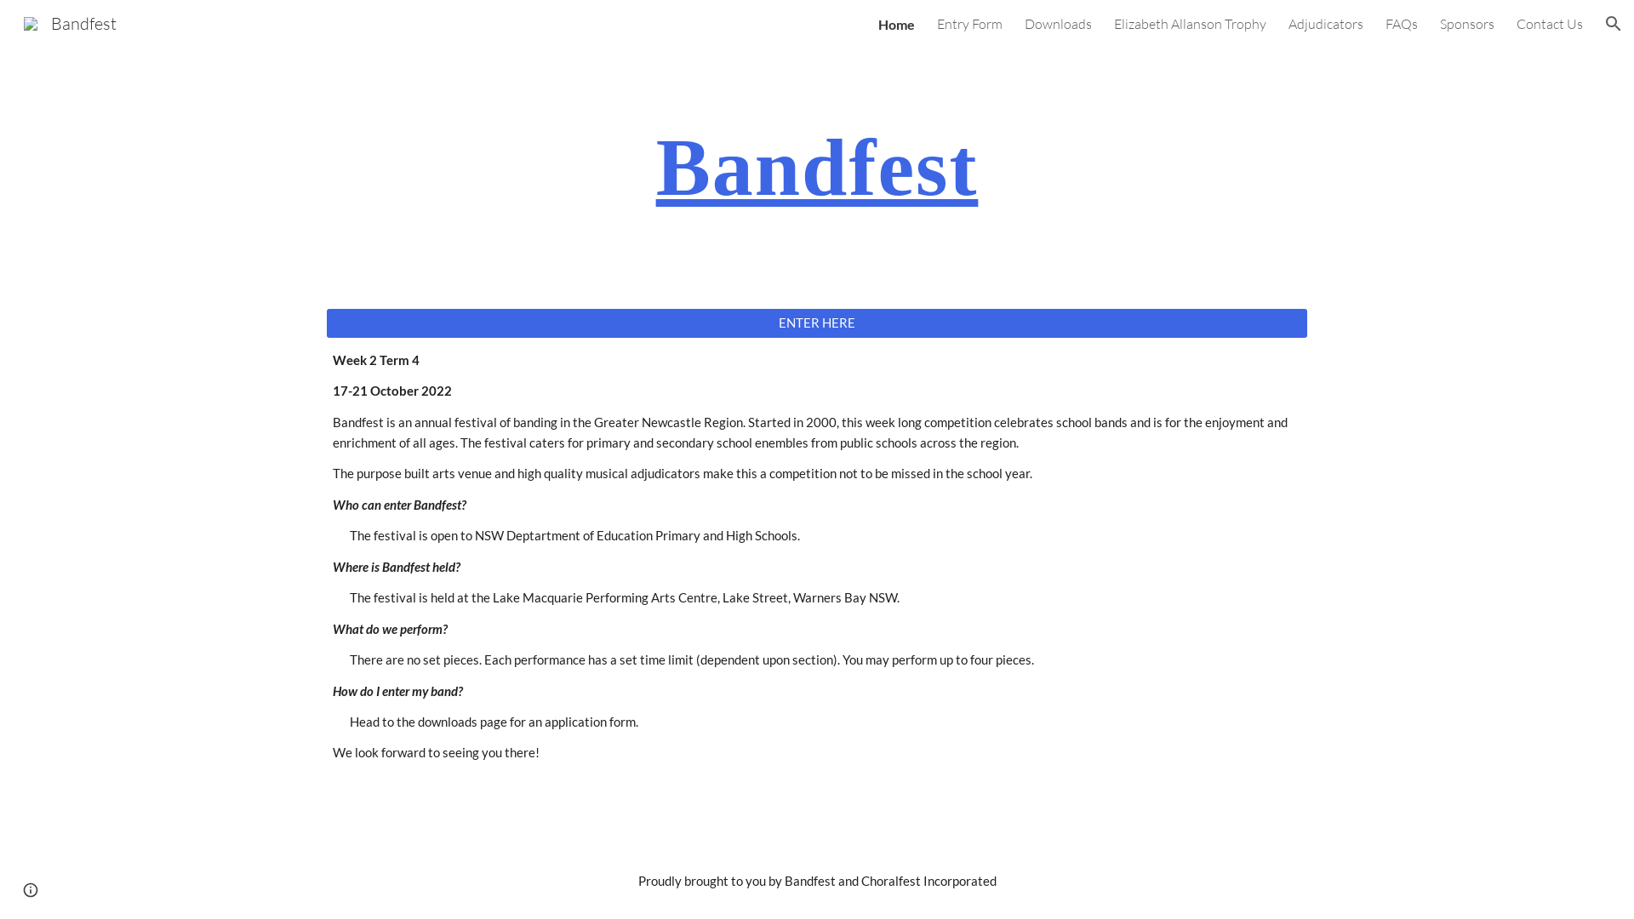 The width and height of the screenshot is (1634, 919). Describe the element at coordinates (1326, 24) in the screenshot. I see `Adjudicators` at that location.